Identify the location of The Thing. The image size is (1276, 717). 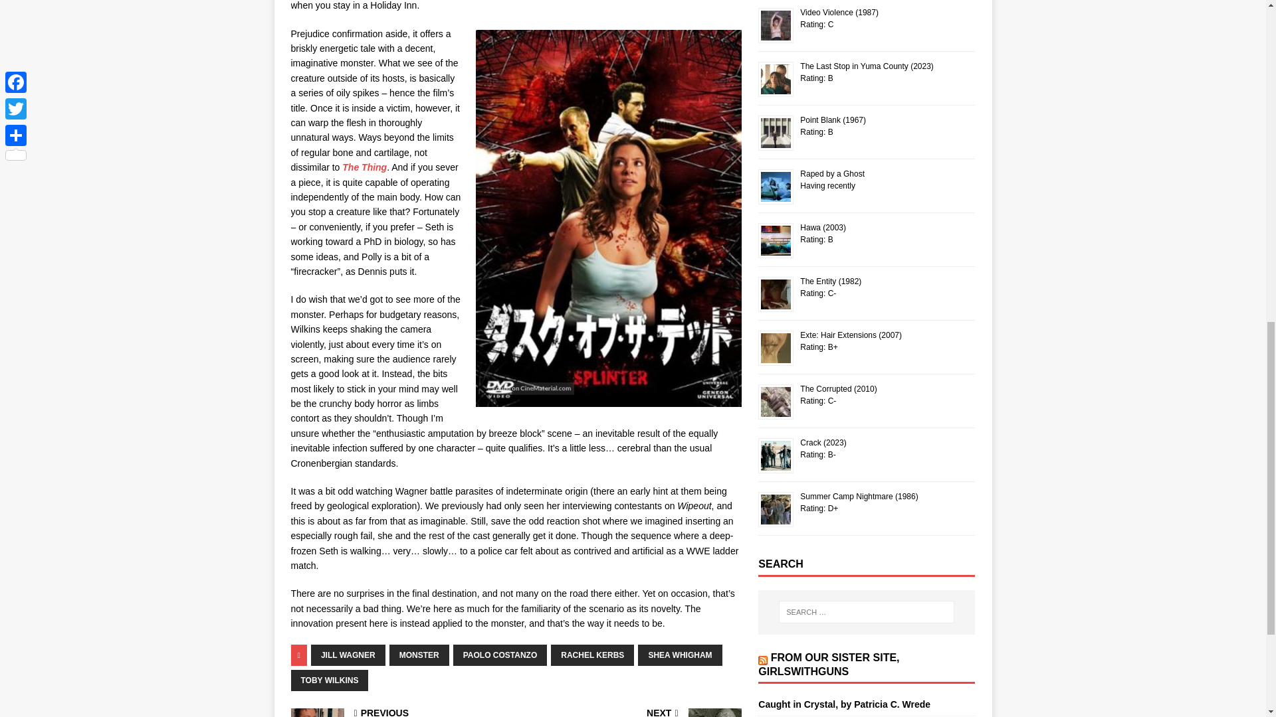
(364, 167).